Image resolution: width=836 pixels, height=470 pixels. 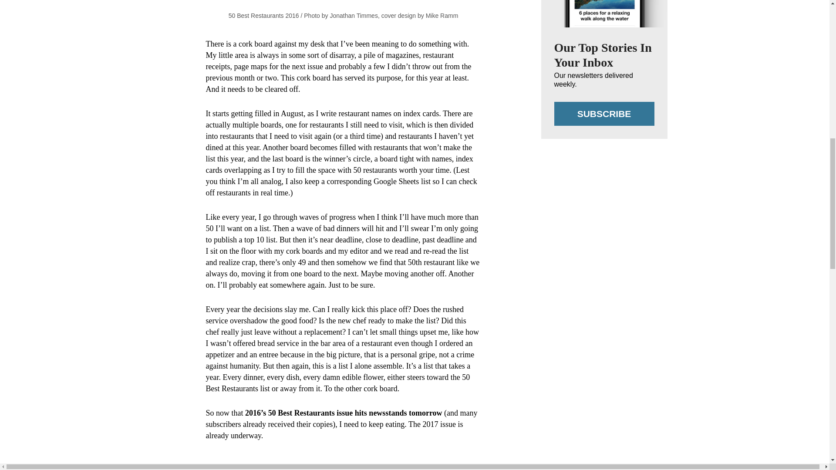 What do you see at coordinates (603, 114) in the screenshot?
I see `SUBSCRIBE` at bounding box center [603, 114].